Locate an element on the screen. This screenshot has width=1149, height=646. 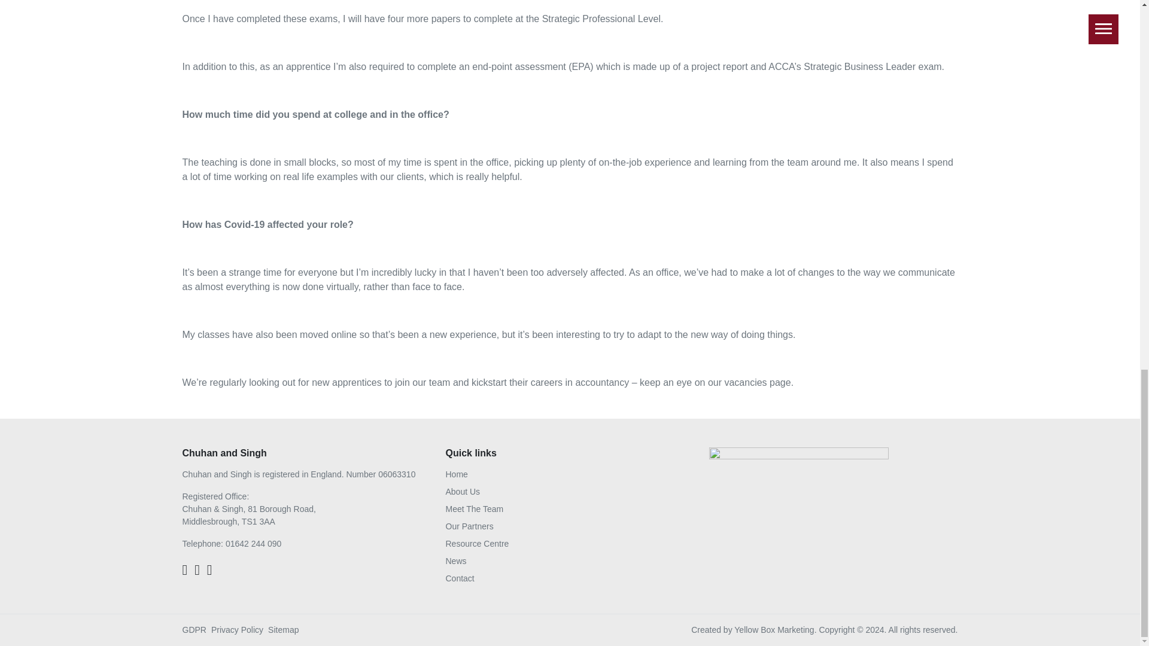
Meet The Team is located at coordinates (474, 508).